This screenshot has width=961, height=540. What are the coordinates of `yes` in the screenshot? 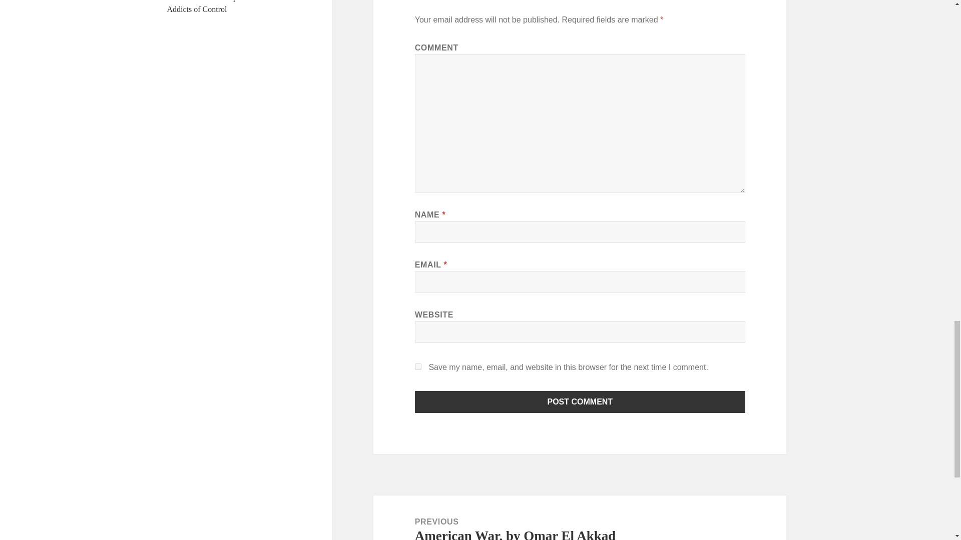 It's located at (418, 366).